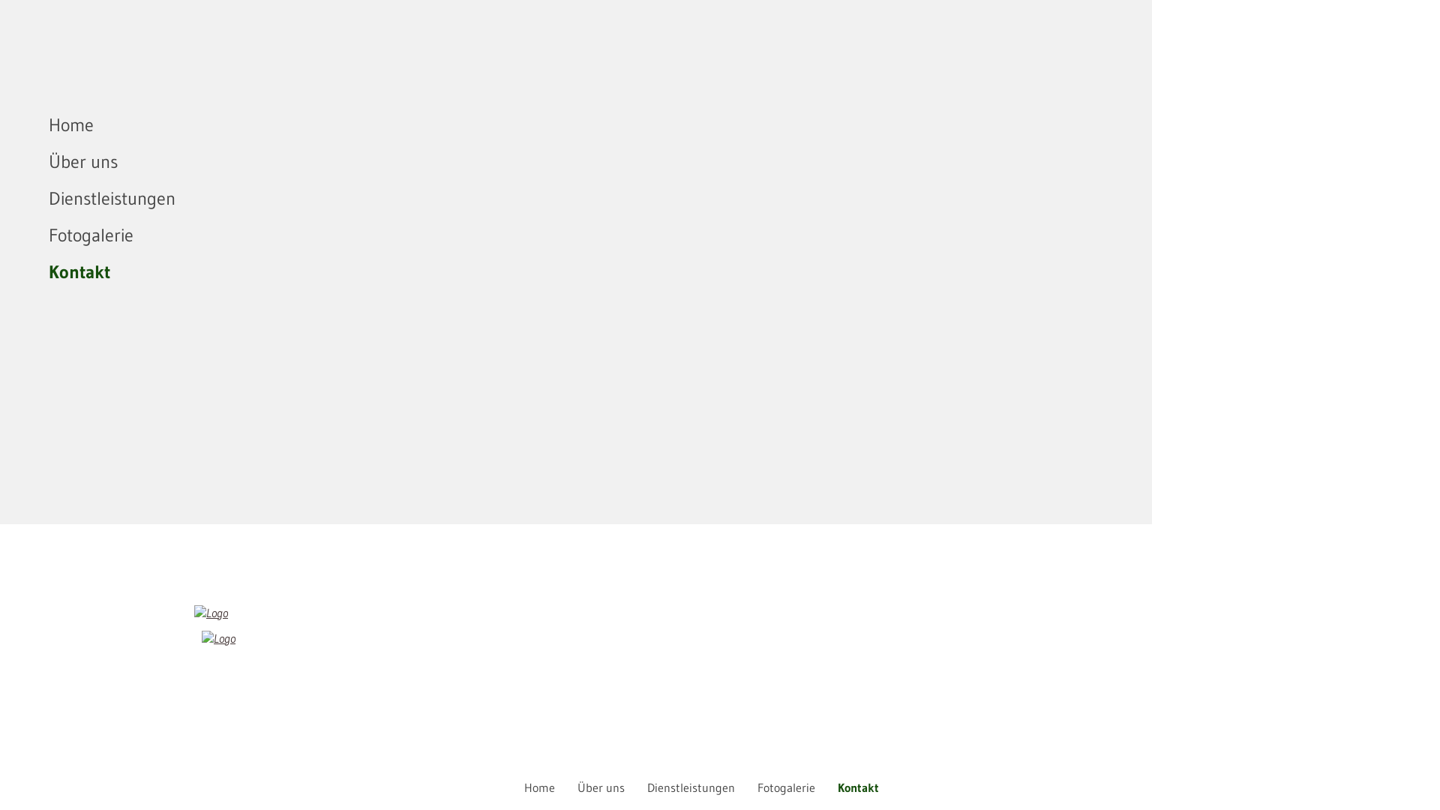  I want to click on Fotogalerie, so click(469, 235).